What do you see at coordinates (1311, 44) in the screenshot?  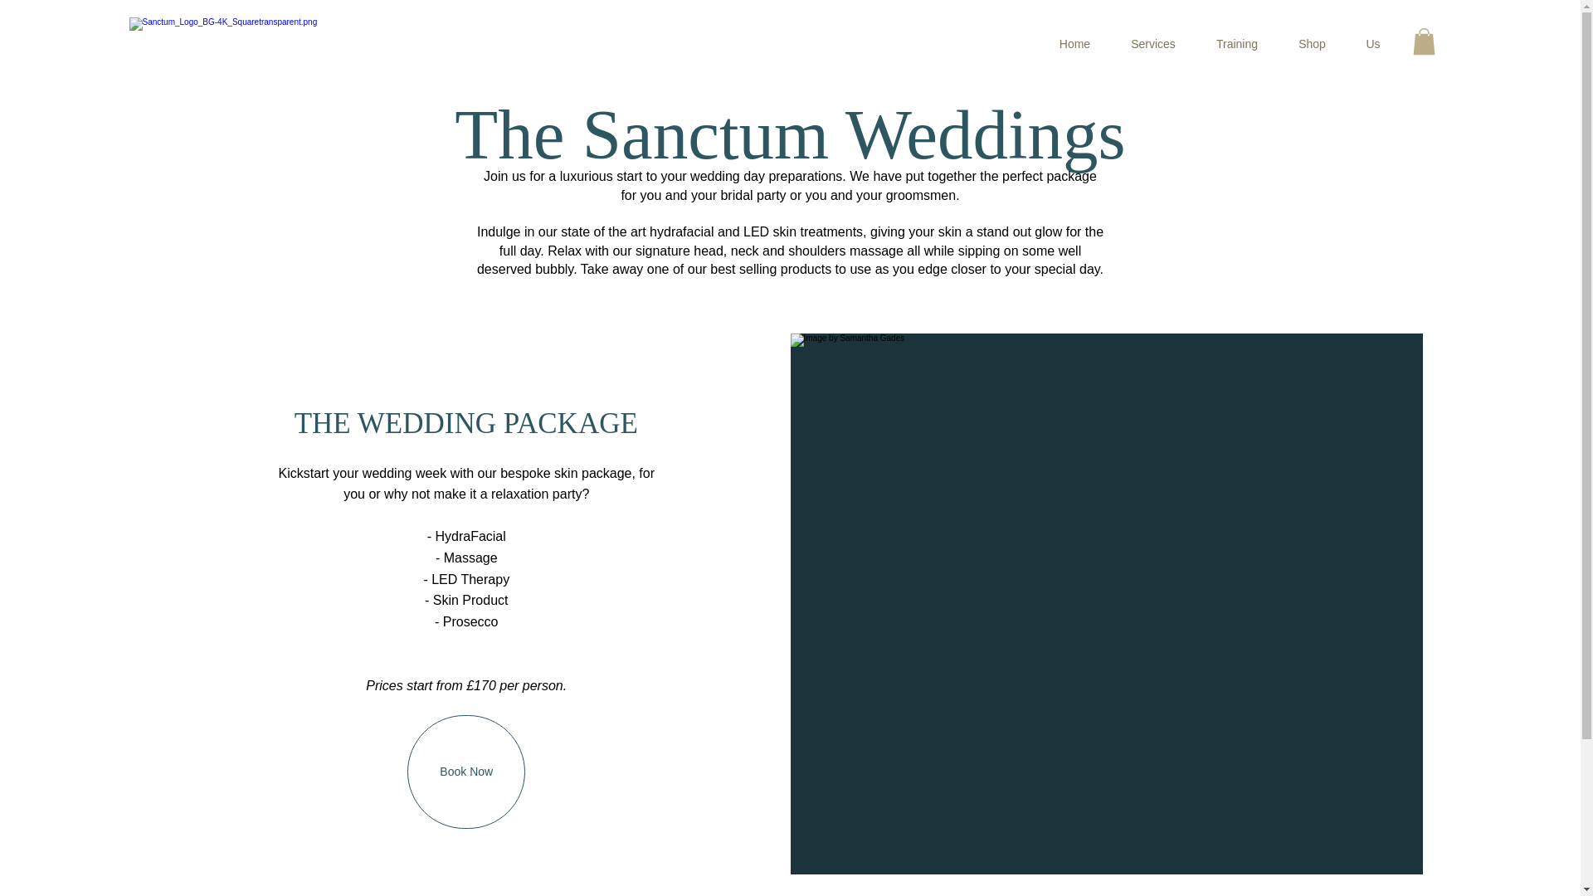 I see `Shop` at bounding box center [1311, 44].